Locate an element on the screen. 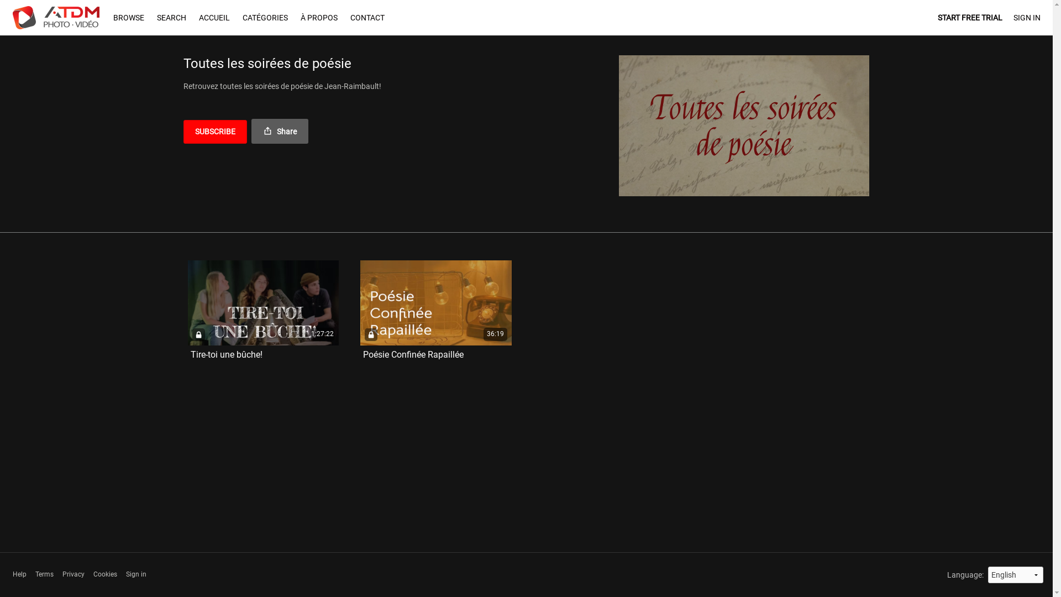 The image size is (1061, 597). Privacy is located at coordinates (73, 575).